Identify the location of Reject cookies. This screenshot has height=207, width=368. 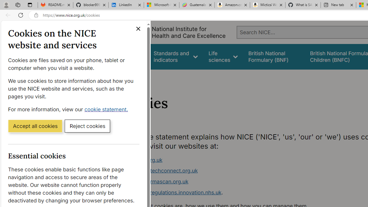
(87, 126).